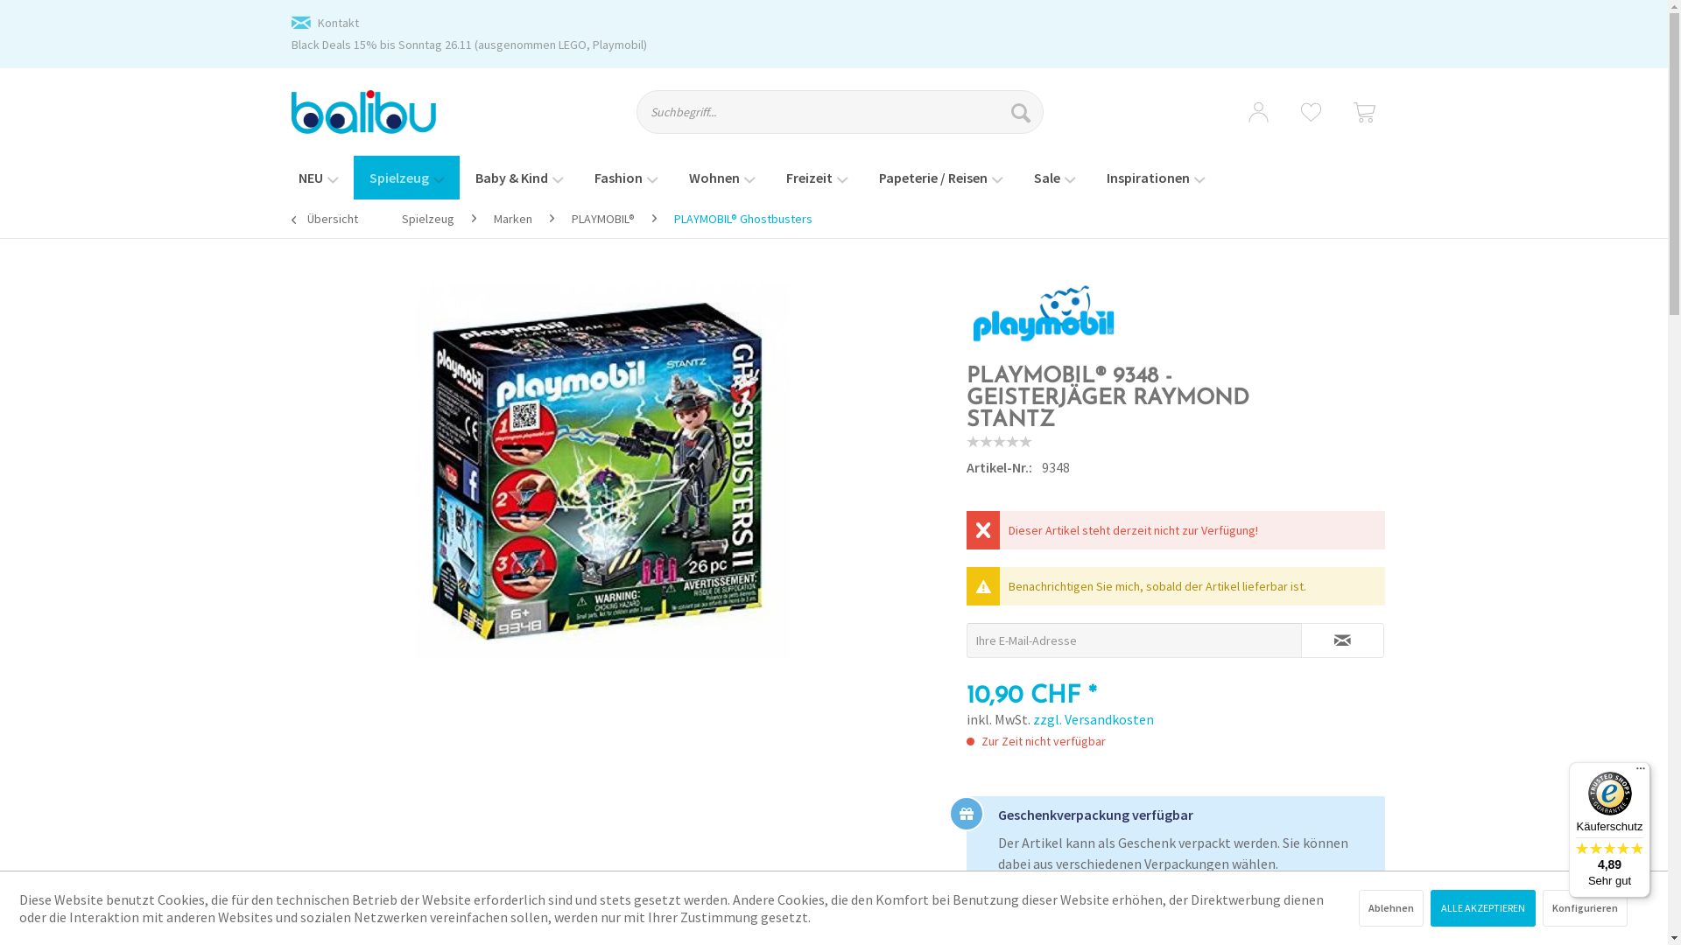 The height and width of the screenshot is (945, 1681). I want to click on Anmelden / Registrieren, so click(1259, 112).